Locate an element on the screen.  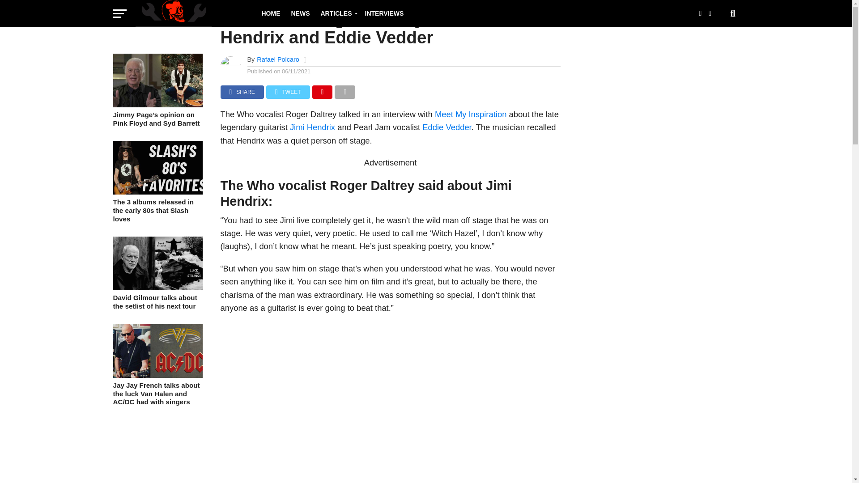
INTERVIEWS is located at coordinates (385, 13).